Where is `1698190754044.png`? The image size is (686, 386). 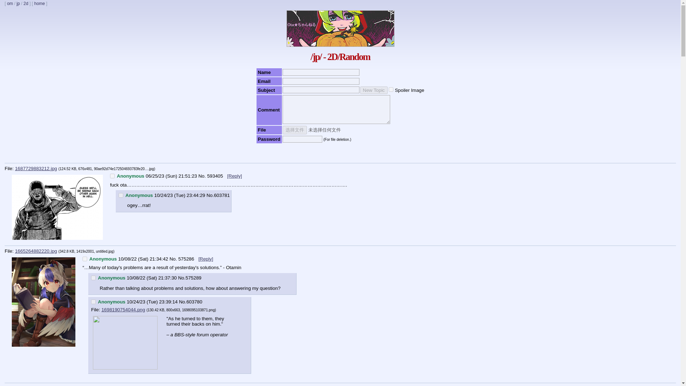 1698190754044.png is located at coordinates (123, 310).